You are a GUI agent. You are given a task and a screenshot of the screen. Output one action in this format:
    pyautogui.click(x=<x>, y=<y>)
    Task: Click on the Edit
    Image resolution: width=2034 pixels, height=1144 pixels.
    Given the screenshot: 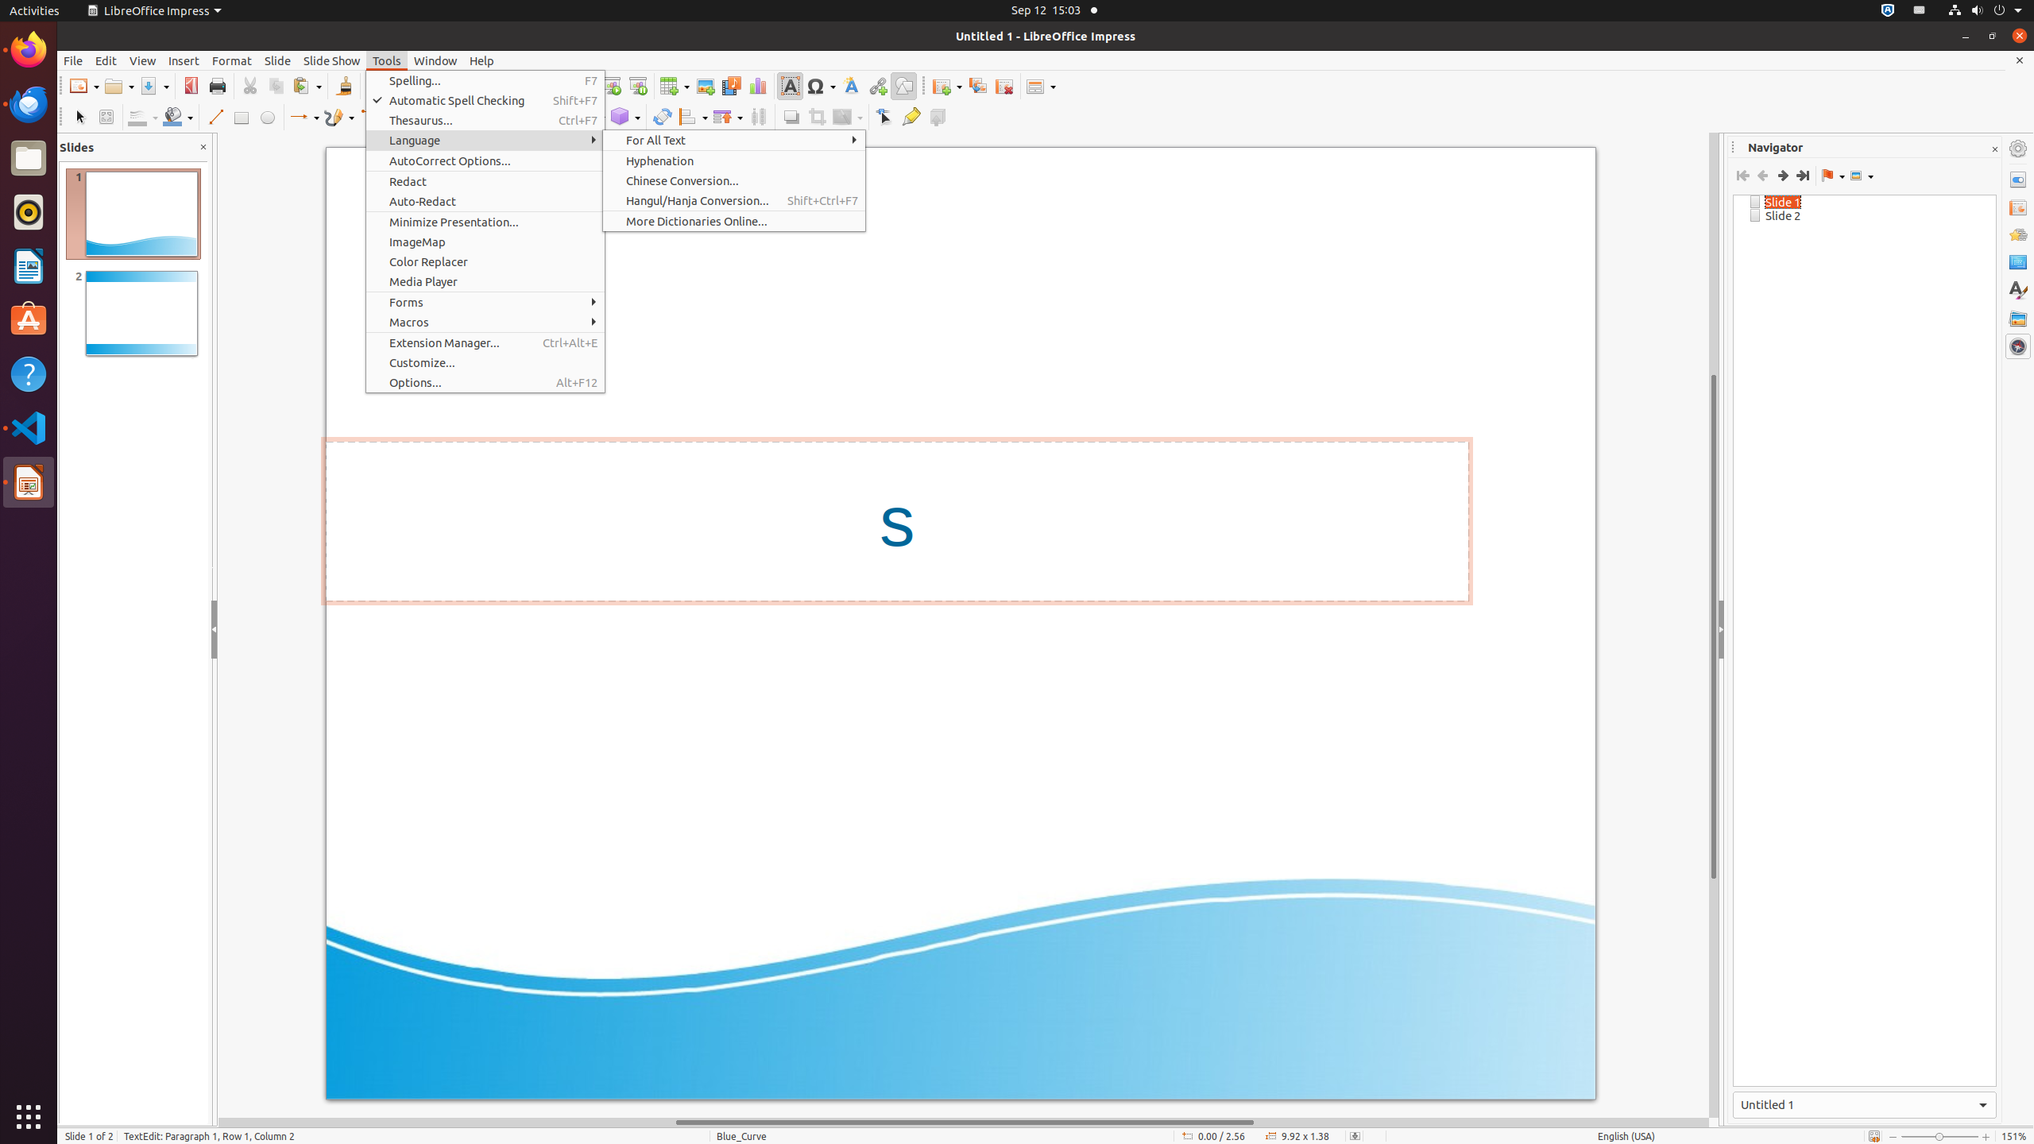 What is the action you would take?
    pyautogui.click(x=106, y=60)
    